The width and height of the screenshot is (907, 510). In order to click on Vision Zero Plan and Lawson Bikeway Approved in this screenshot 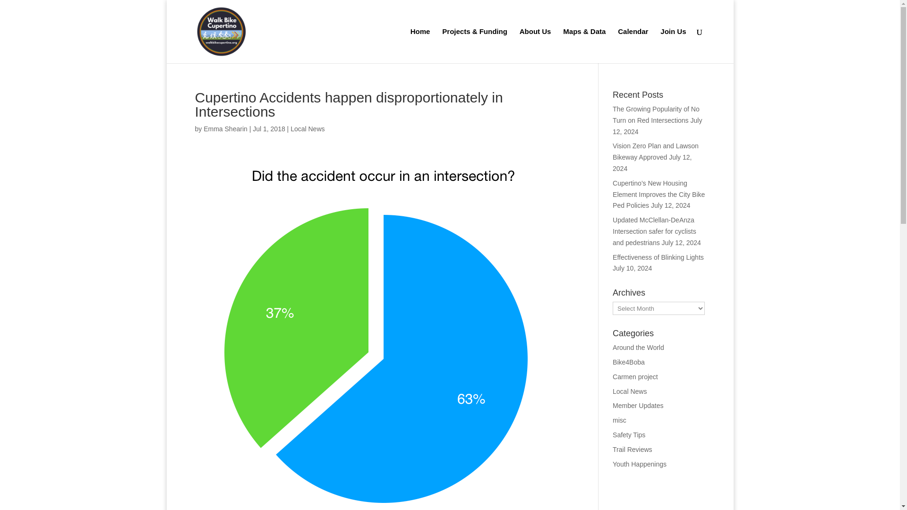, I will do `click(656, 152)`.